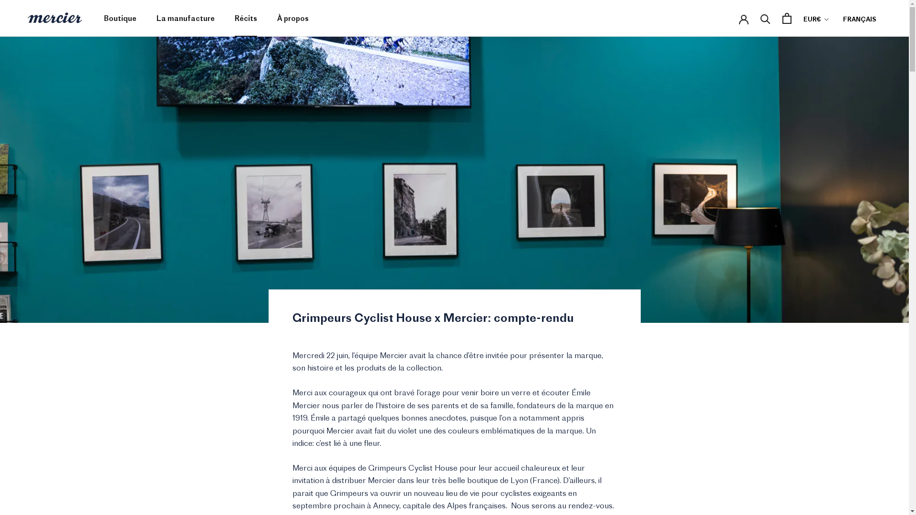  I want to click on BGN, so click(833, 147).